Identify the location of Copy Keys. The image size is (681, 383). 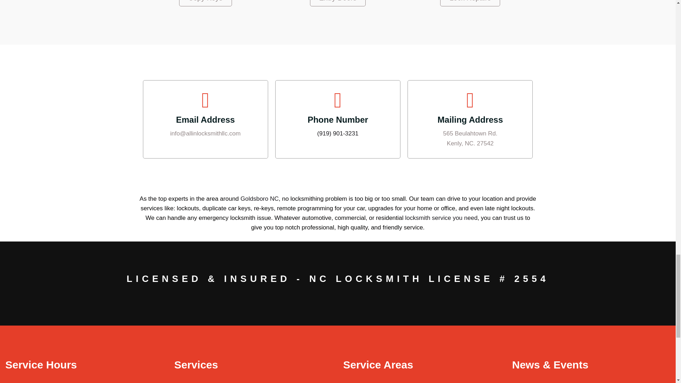
(205, 3).